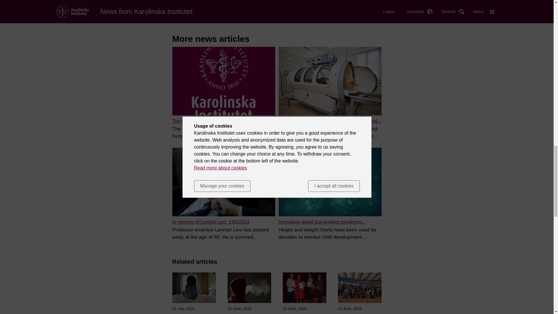  What do you see at coordinates (241, 10) in the screenshot?
I see `LinkedIn` at bounding box center [241, 10].